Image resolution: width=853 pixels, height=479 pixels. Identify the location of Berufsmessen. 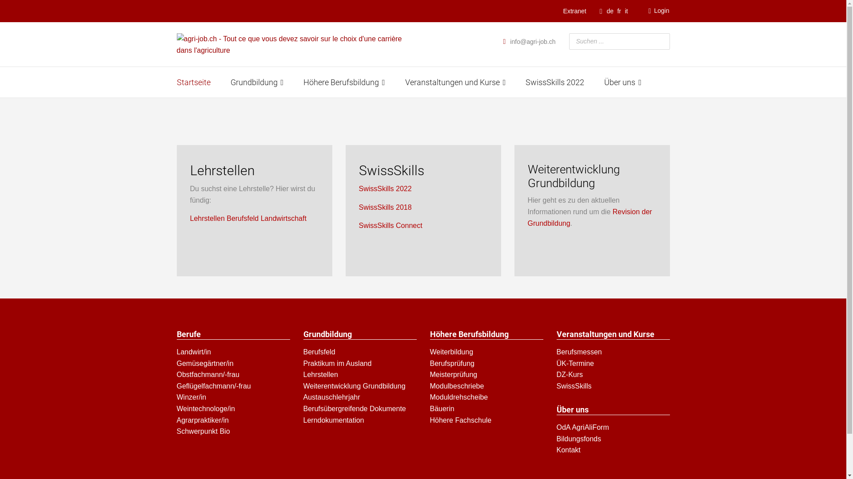
(613, 352).